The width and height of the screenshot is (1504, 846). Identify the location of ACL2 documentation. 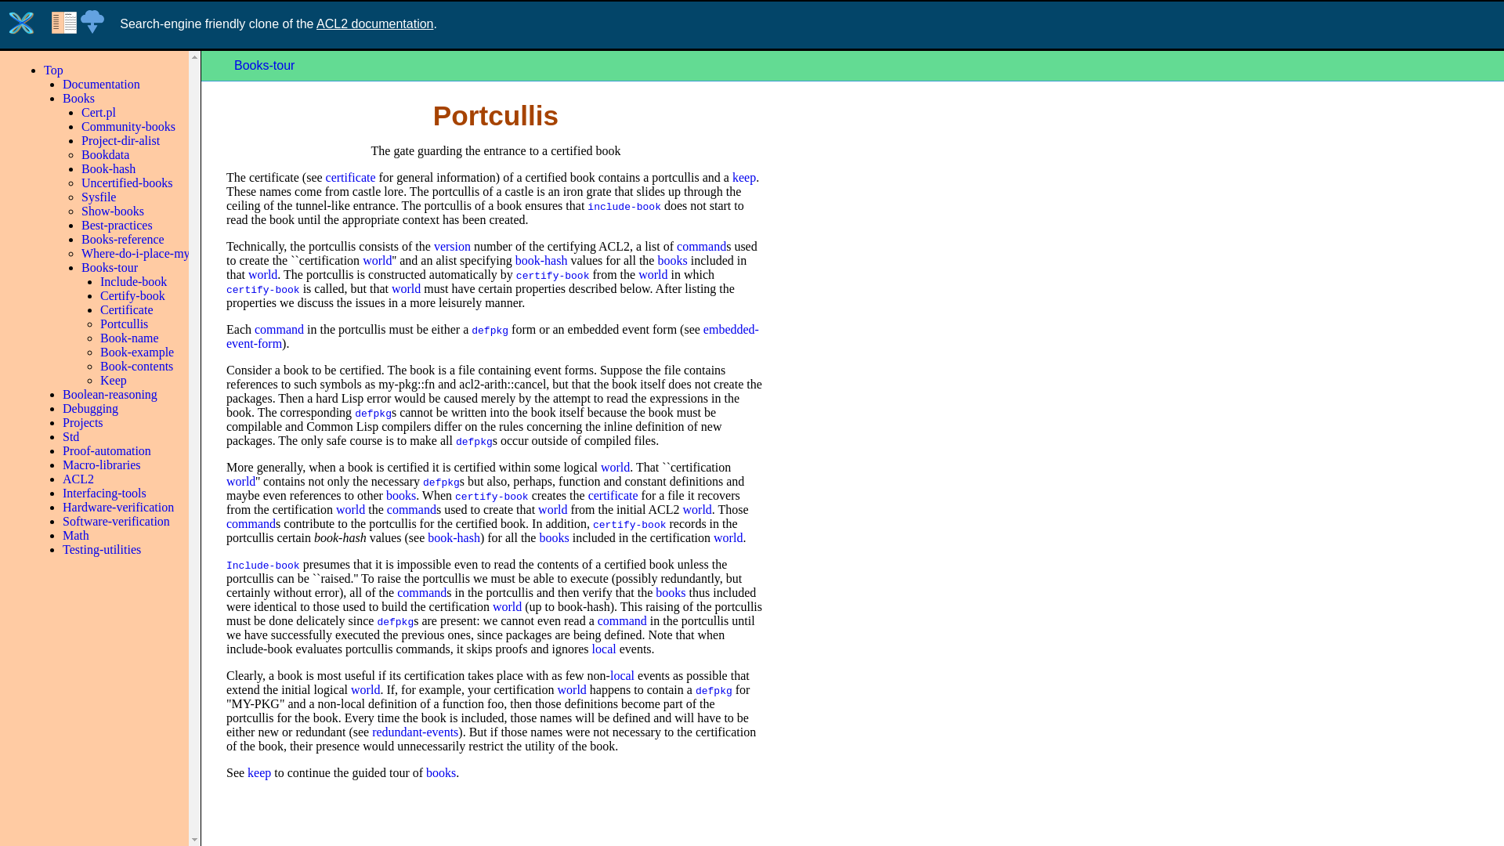
(374, 23).